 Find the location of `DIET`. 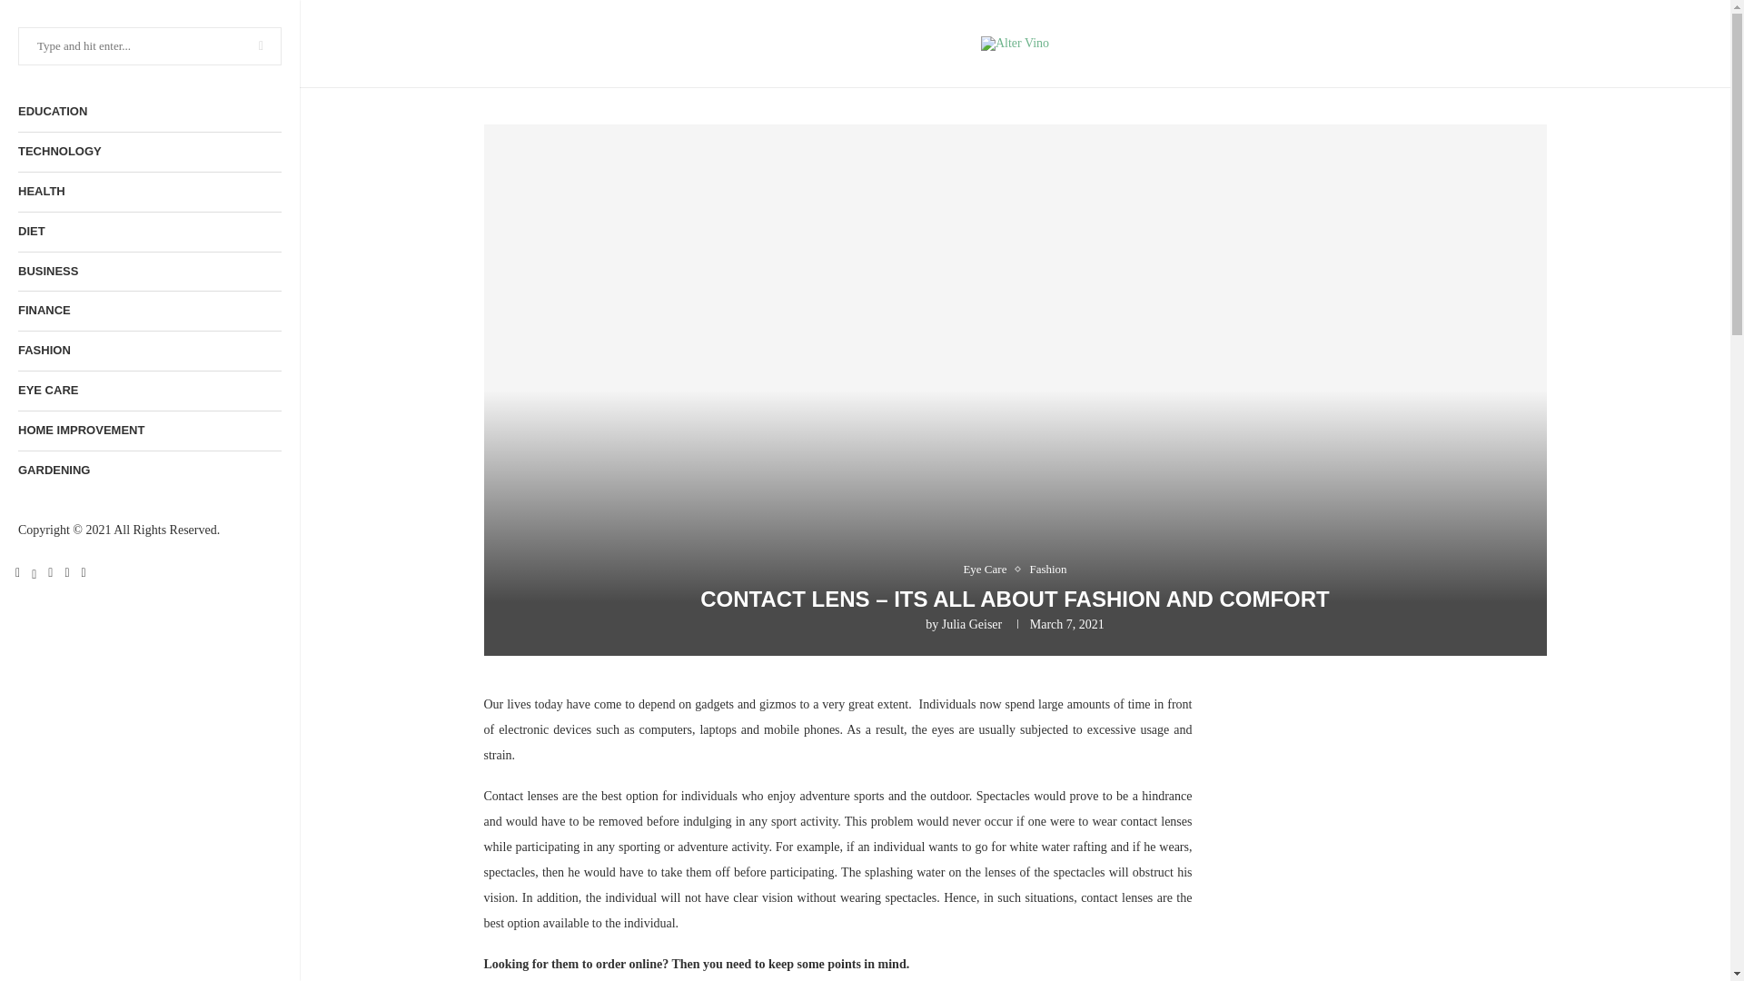

DIET is located at coordinates (149, 232).